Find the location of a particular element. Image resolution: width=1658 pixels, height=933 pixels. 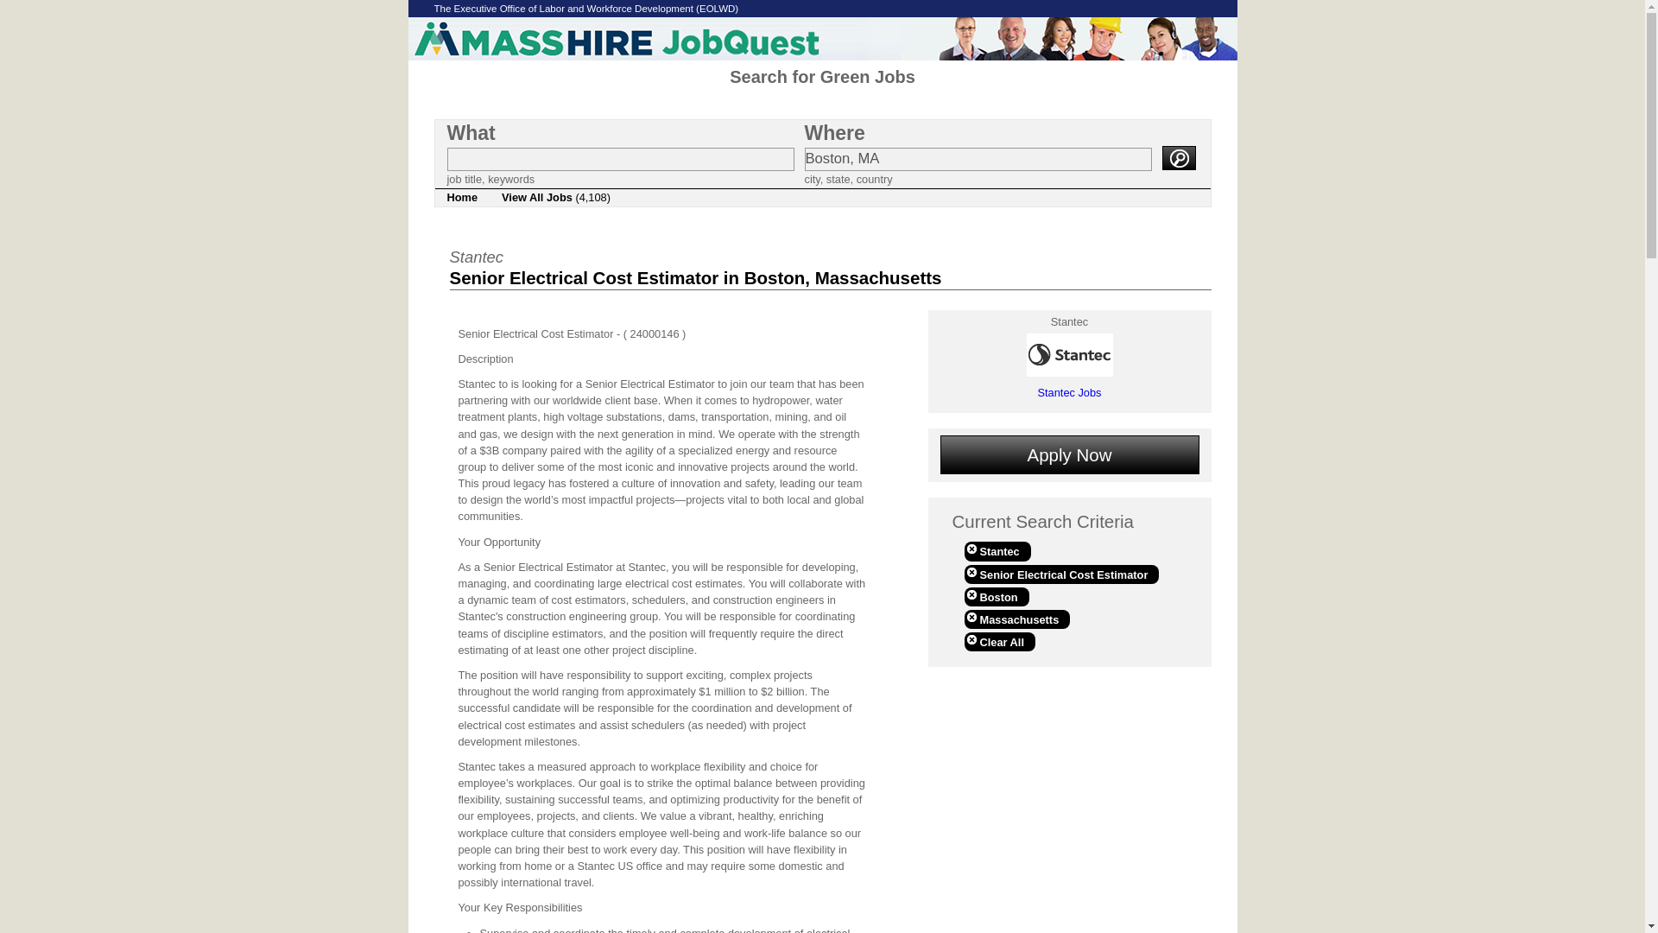

Remove Massachusetts is located at coordinates (1016, 619).